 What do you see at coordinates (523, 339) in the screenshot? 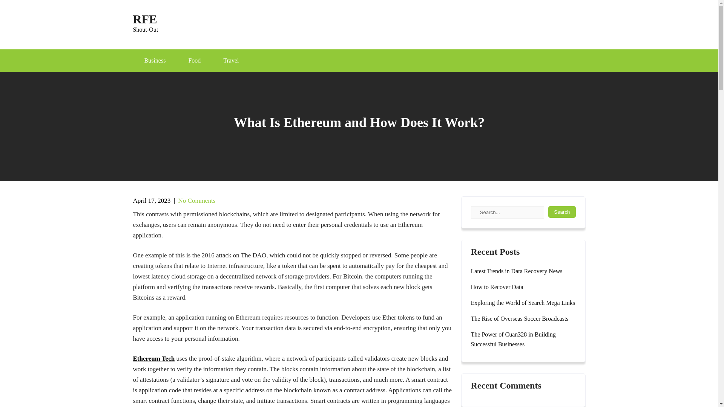
I see `The Power of Cuan328 in Building Successful Businesses` at bounding box center [523, 339].